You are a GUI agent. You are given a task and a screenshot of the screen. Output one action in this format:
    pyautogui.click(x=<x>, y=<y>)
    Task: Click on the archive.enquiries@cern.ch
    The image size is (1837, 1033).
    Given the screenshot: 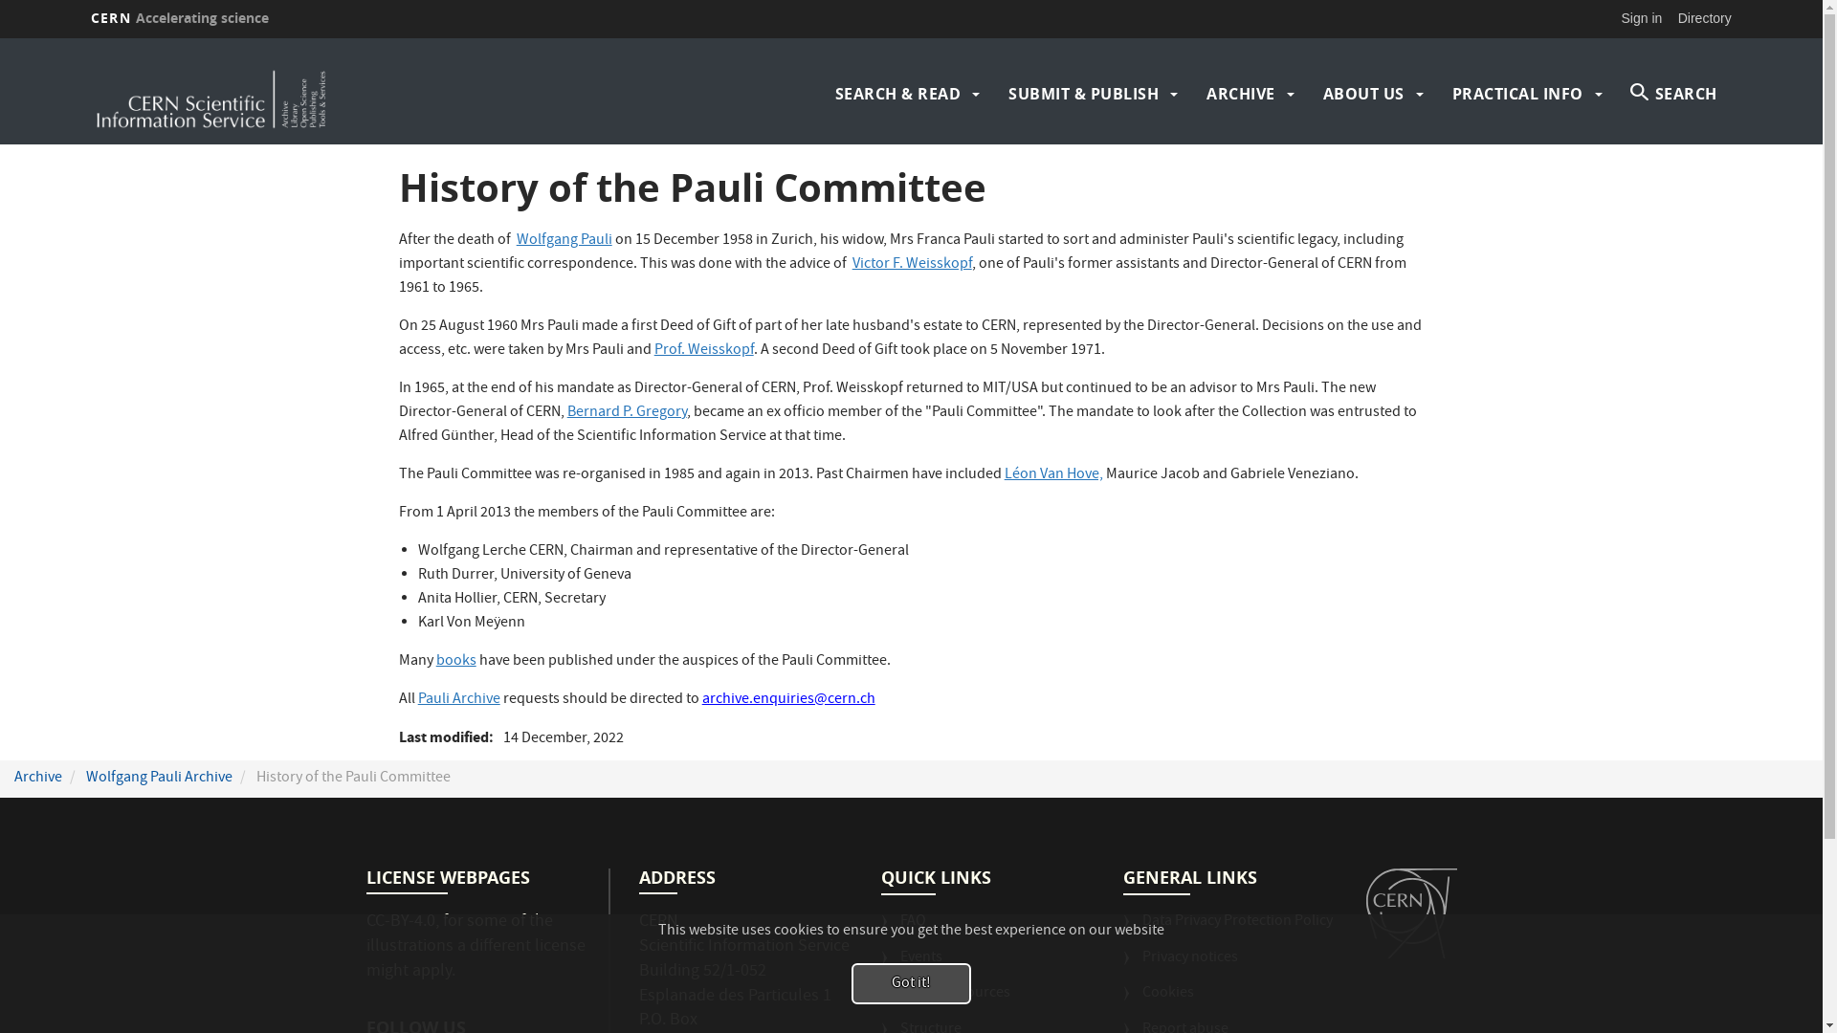 What is the action you would take?
    pyautogui.click(x=788, y=700)
    